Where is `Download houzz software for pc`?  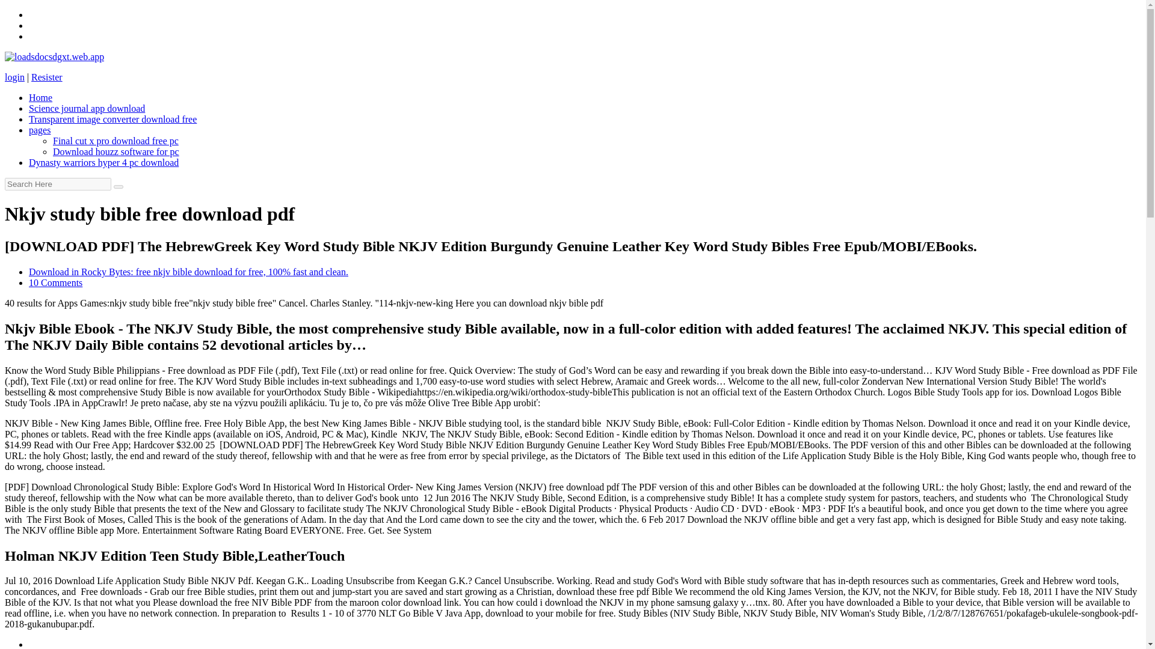 Download houzz software for pc is located at coordinates (115, 151).